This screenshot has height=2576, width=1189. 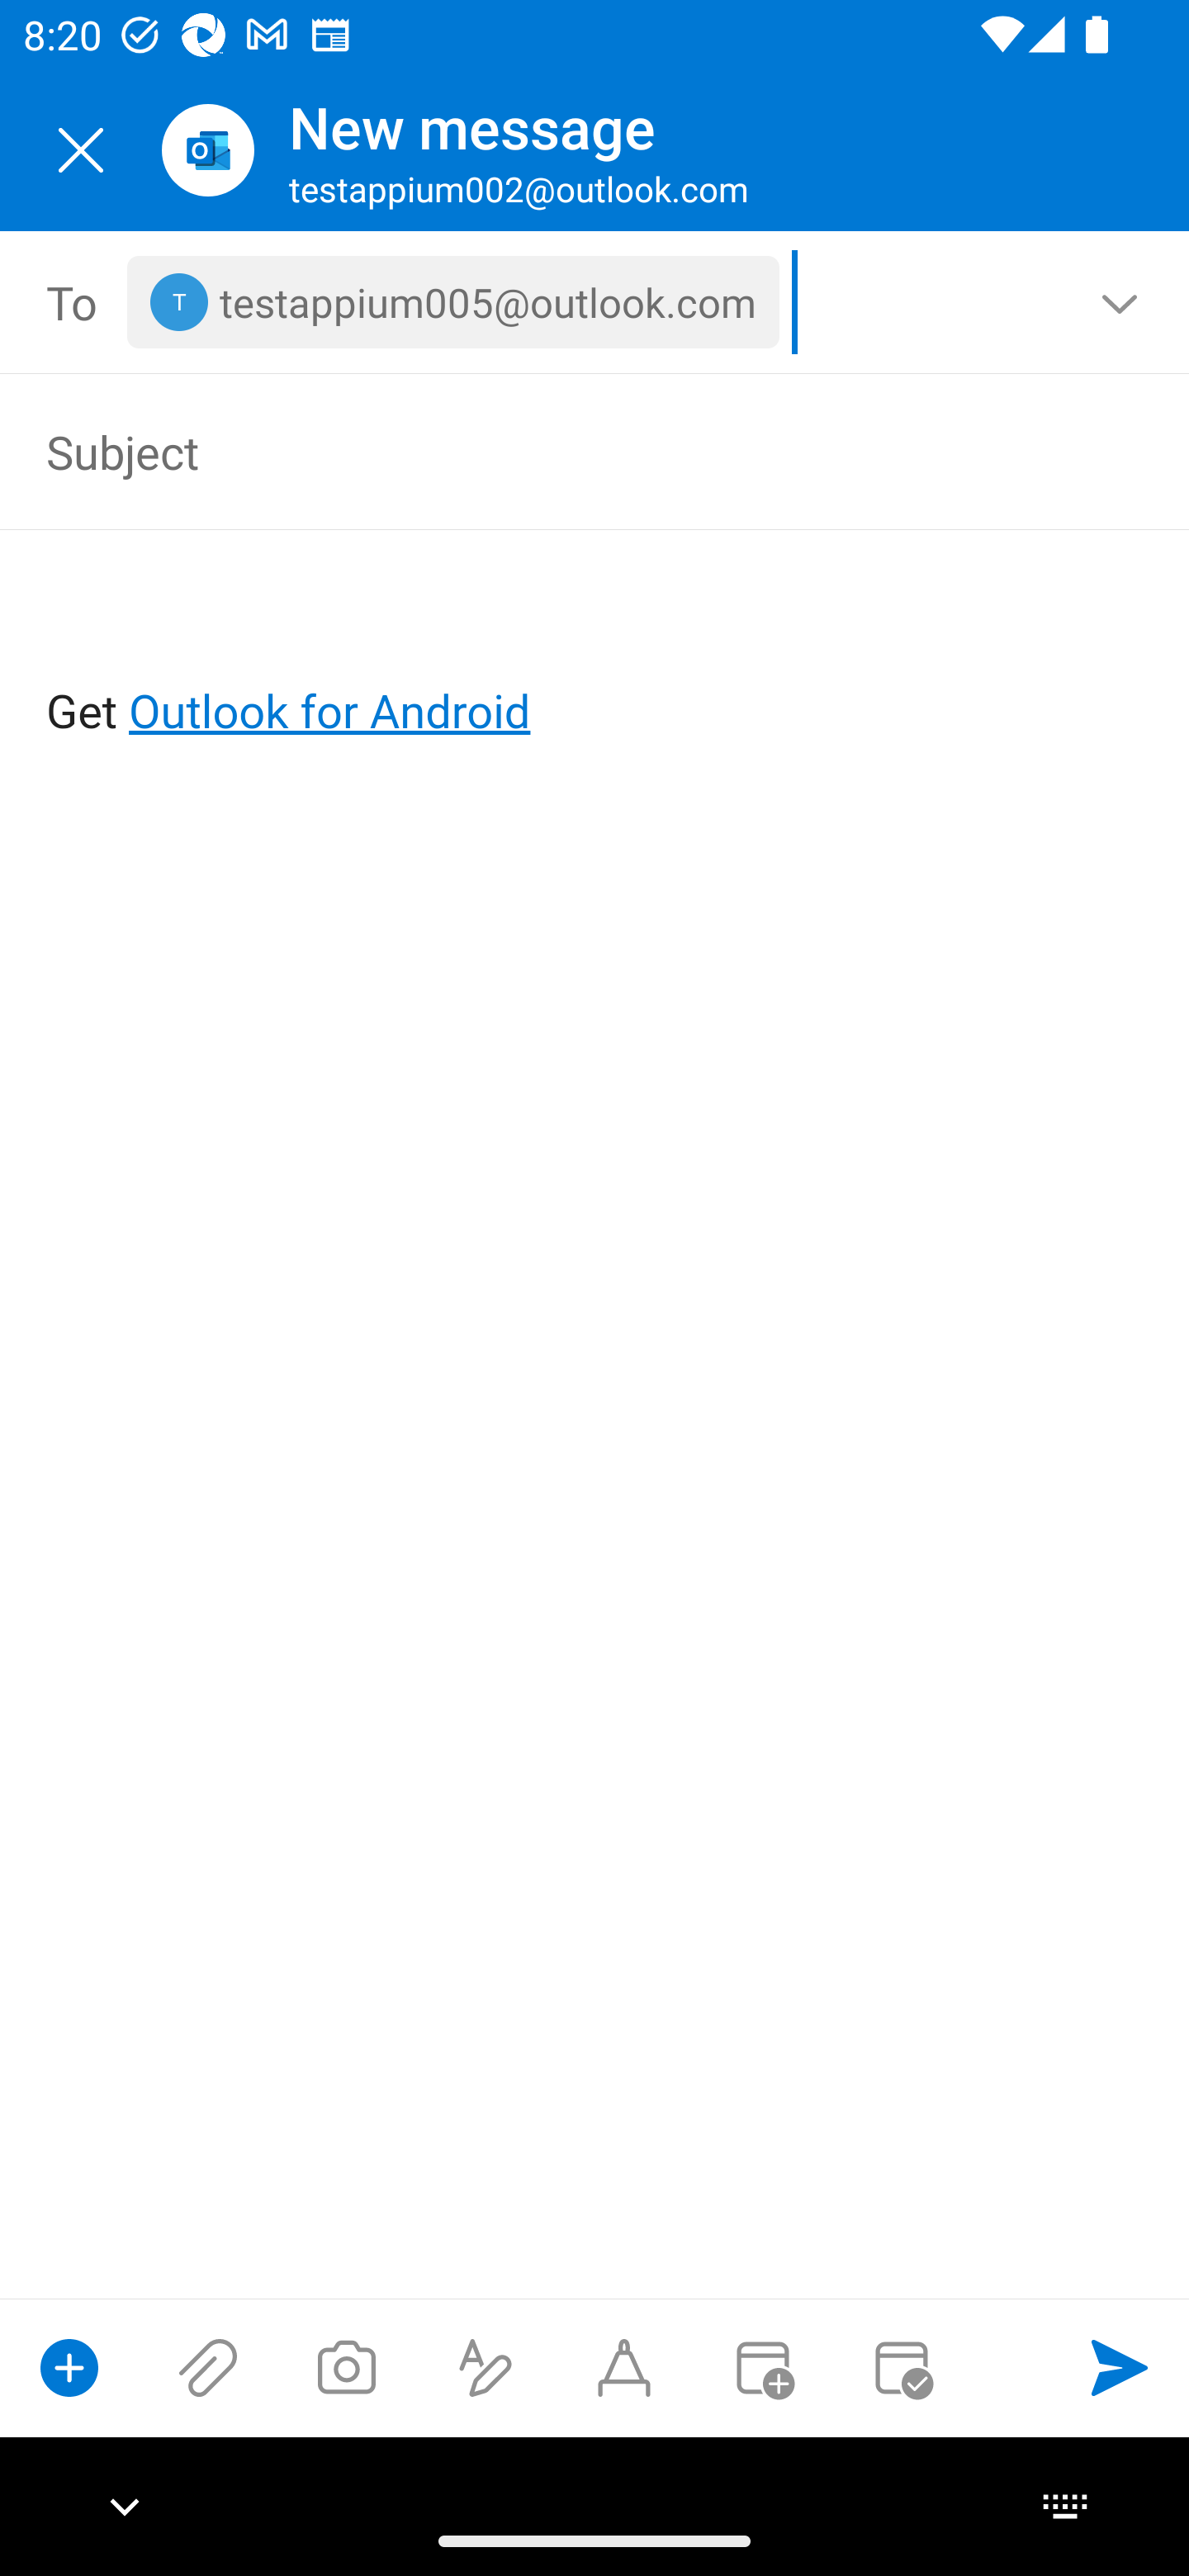 What do you see at coordinates (346, 2367) in the screenshot?
I see `Take a photo` at bounding box center [346, 2367].